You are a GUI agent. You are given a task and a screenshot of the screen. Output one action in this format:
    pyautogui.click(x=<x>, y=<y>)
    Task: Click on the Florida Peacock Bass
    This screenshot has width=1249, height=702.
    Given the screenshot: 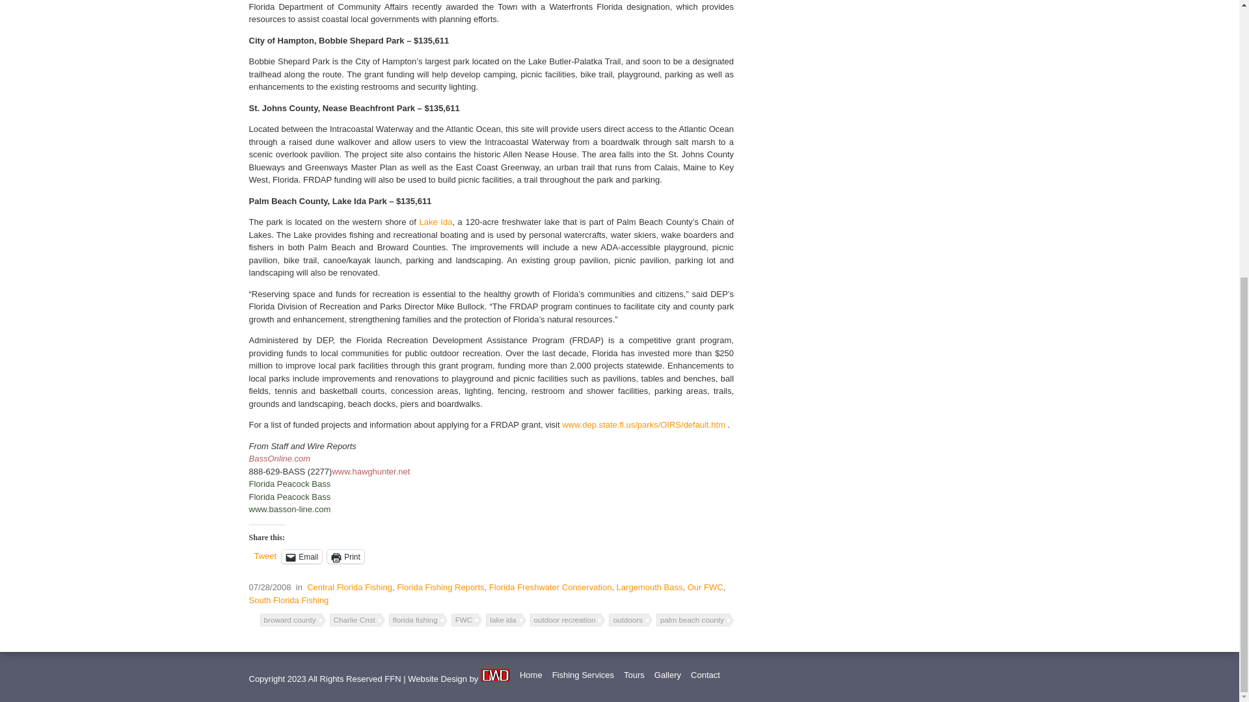 What is the action you would take?
    pyautogui.click(x=289, y=484)
    